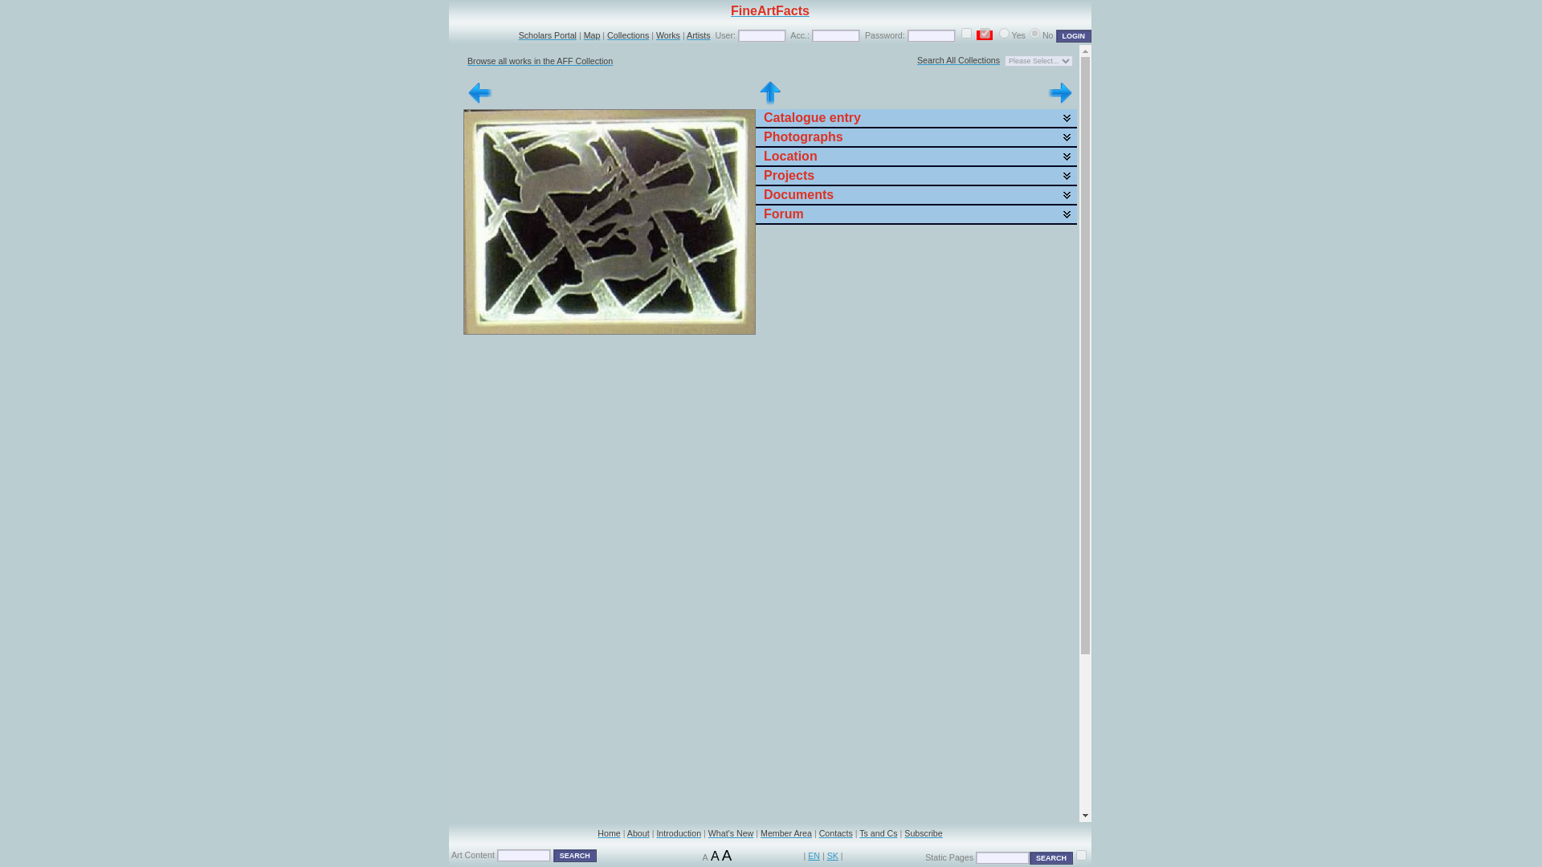  What do you see at coordinates (699, 35) in the screenshot?
I see `Artists` at bounding box center [699, 35].